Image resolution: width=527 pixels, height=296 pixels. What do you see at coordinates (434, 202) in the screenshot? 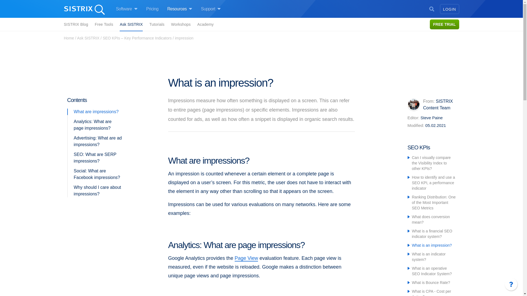
I see `Ranking Distribution: One of the Most Important SEO Metrics` at bounding box center [434, 202].